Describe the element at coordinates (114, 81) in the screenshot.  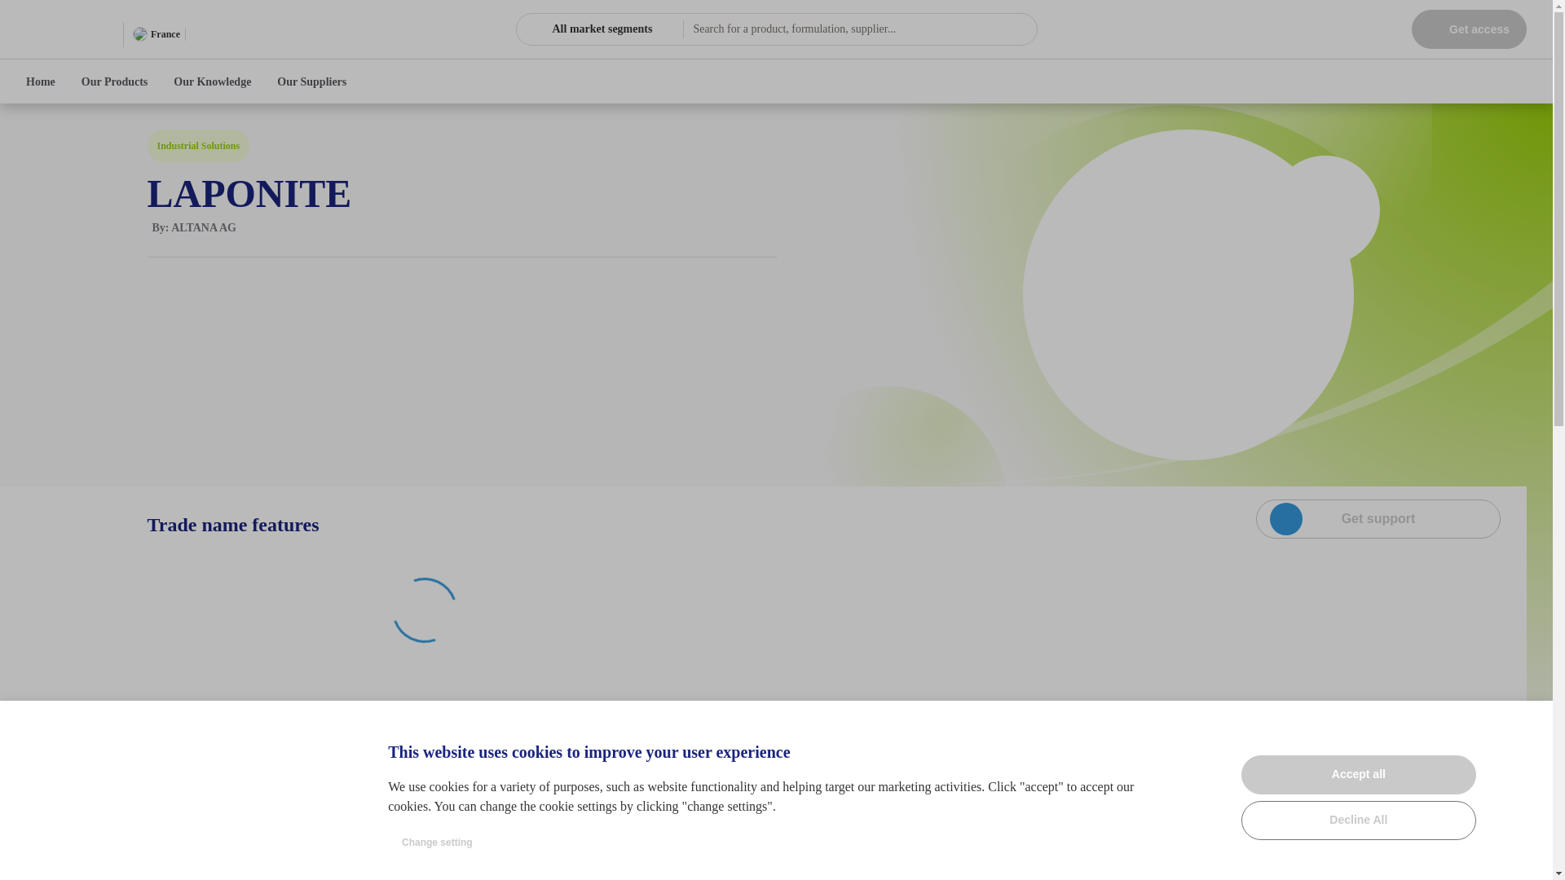
I see `Our Products` at that location.